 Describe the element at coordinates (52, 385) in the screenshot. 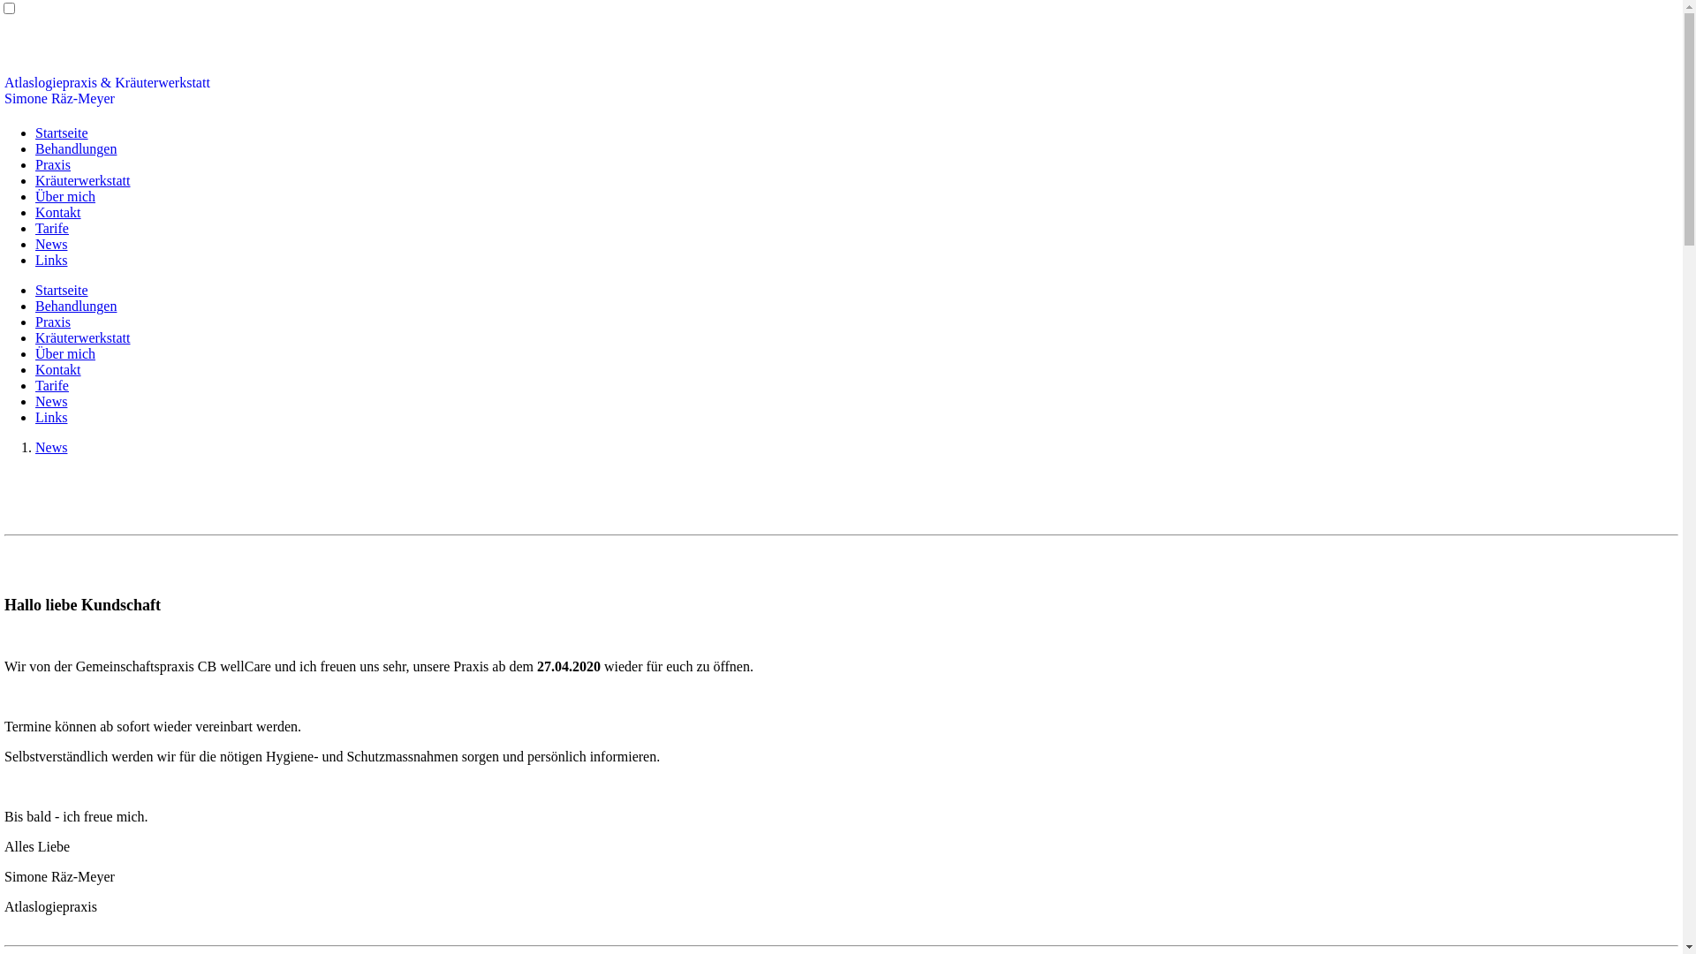

I see `Tarife` at that location.